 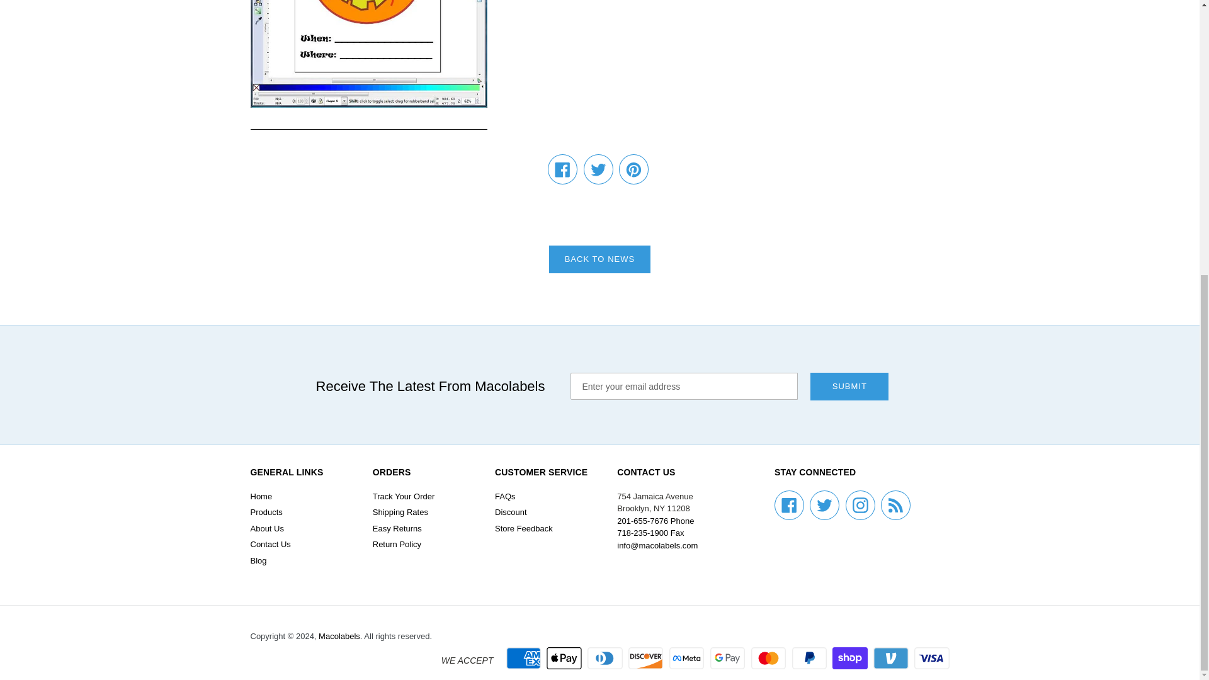 I want to click on Pin on Pinterest, so click(x=633, y=169).